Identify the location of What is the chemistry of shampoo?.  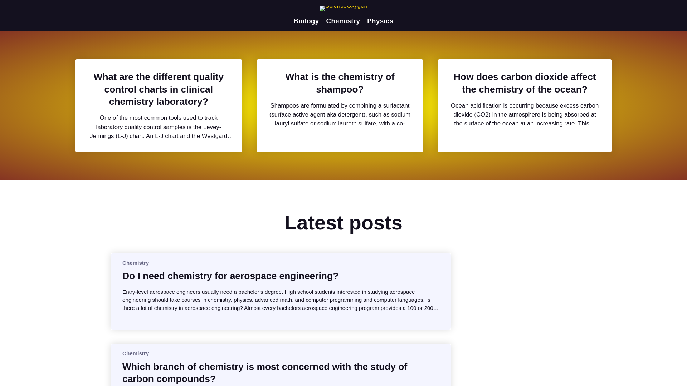
(340, 83).